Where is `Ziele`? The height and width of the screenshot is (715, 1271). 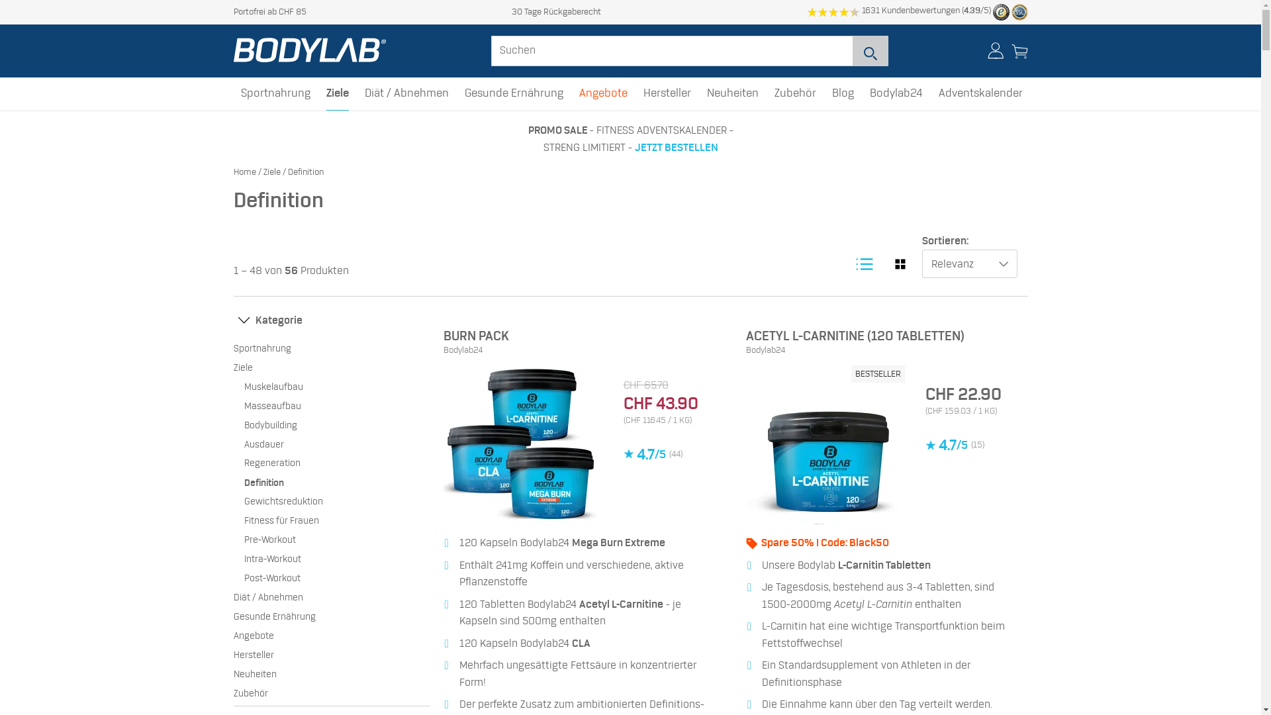
Ziele is located at coordinates (338, 94).